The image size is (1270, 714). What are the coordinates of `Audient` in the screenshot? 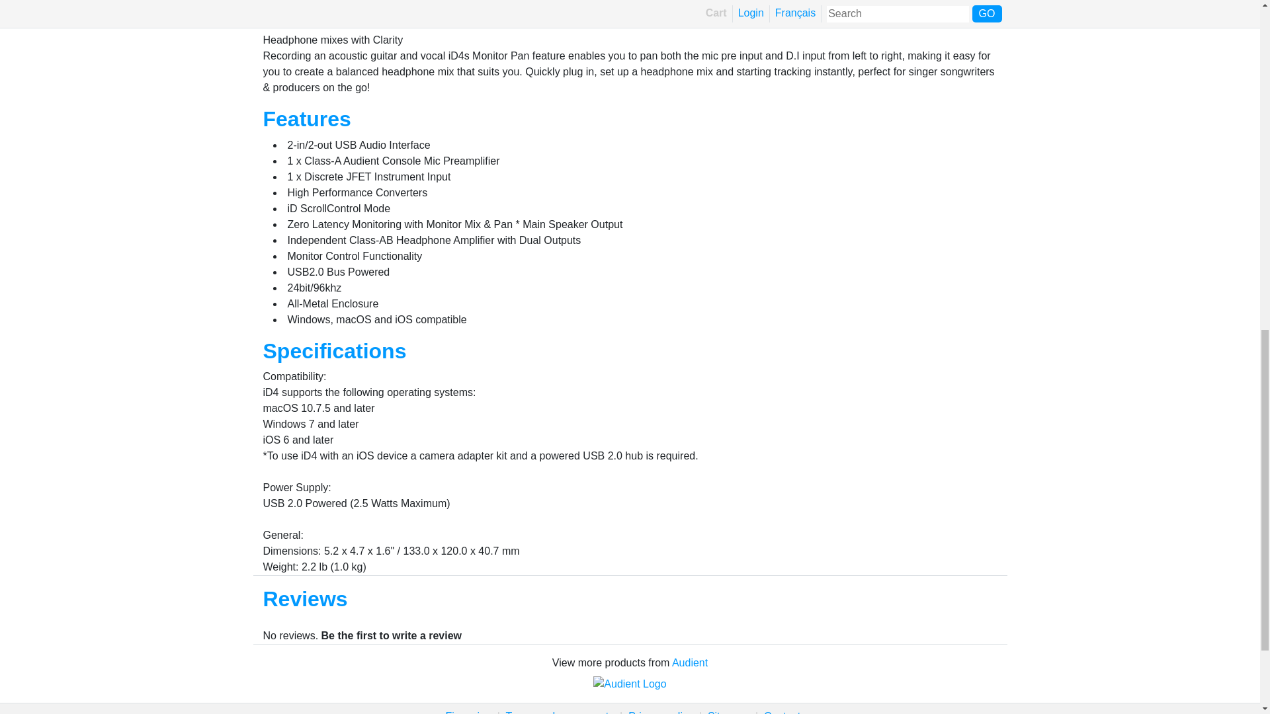 It's located at (689, 662).